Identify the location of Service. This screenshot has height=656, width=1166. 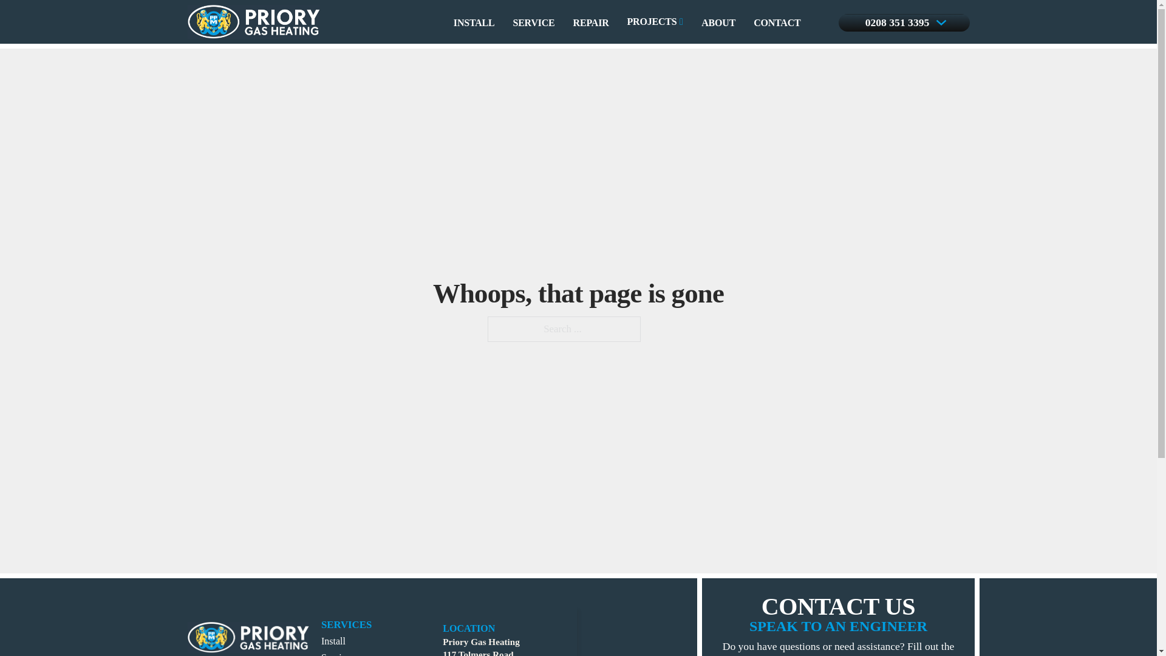
(336, 654).